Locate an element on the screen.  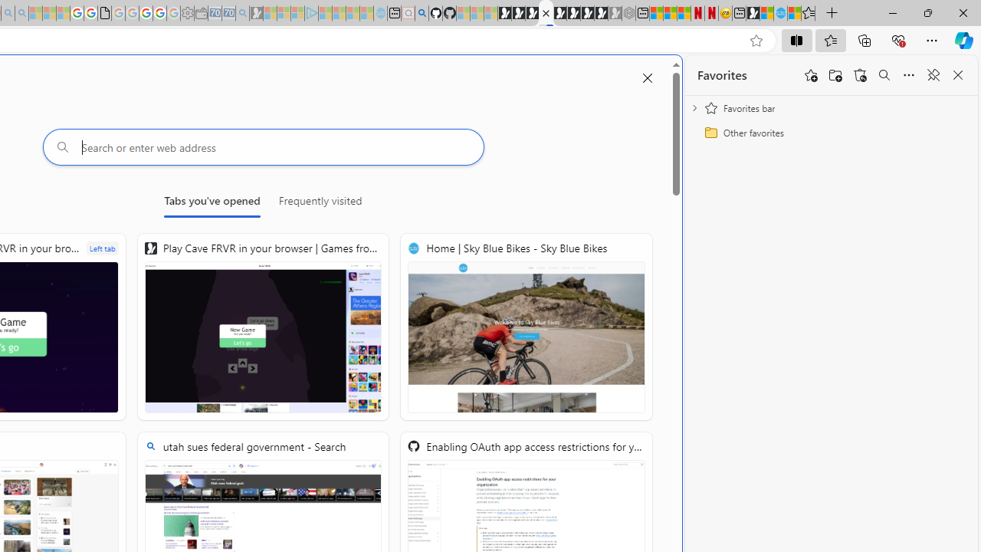
Close split screen is located at coordinates (647, 78).